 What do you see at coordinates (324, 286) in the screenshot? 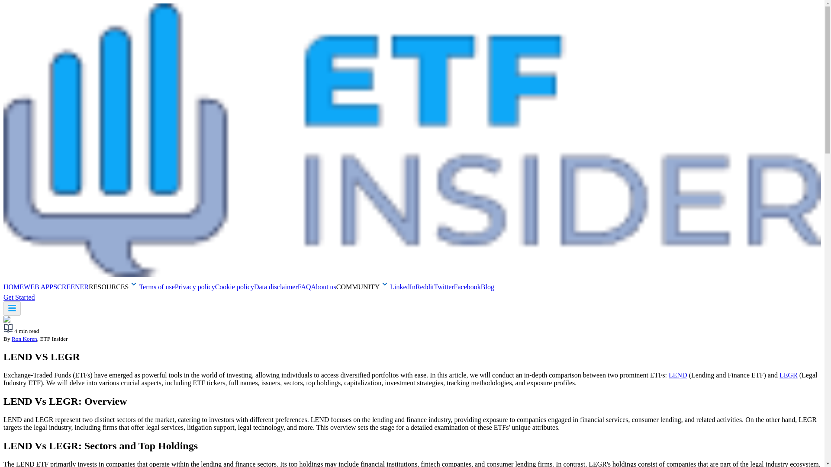
I see `About us` at bounding box center [324, 286].